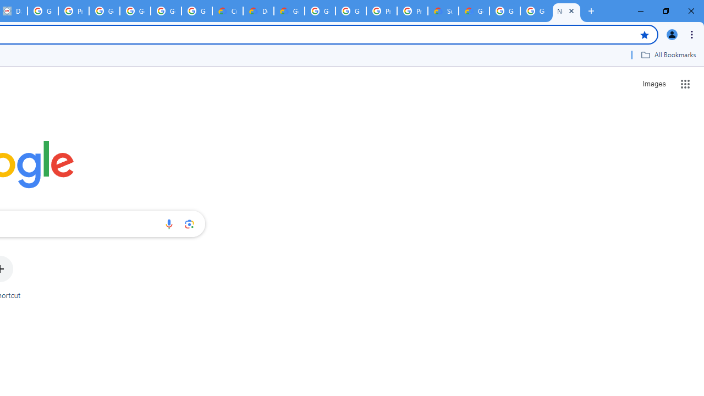 The width and height of the screenshot is (704, 396). Describe the element at coordinates (443, 11) in the screenshot. I see `Support Hub | Google Cloud` at that location.